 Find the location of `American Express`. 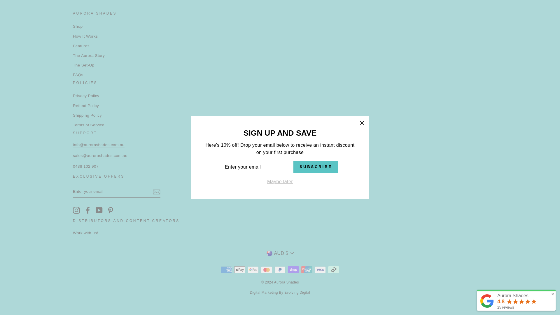

American Express is located at coordinates (226, 269).